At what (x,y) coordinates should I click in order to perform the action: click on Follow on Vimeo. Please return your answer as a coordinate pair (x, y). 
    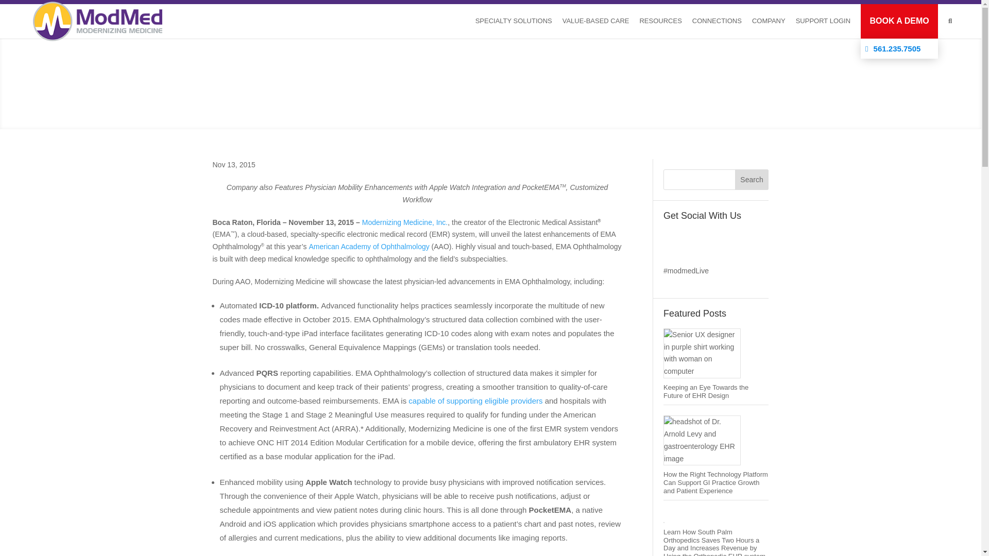
    Looking at the image, I should click on (672, 256).